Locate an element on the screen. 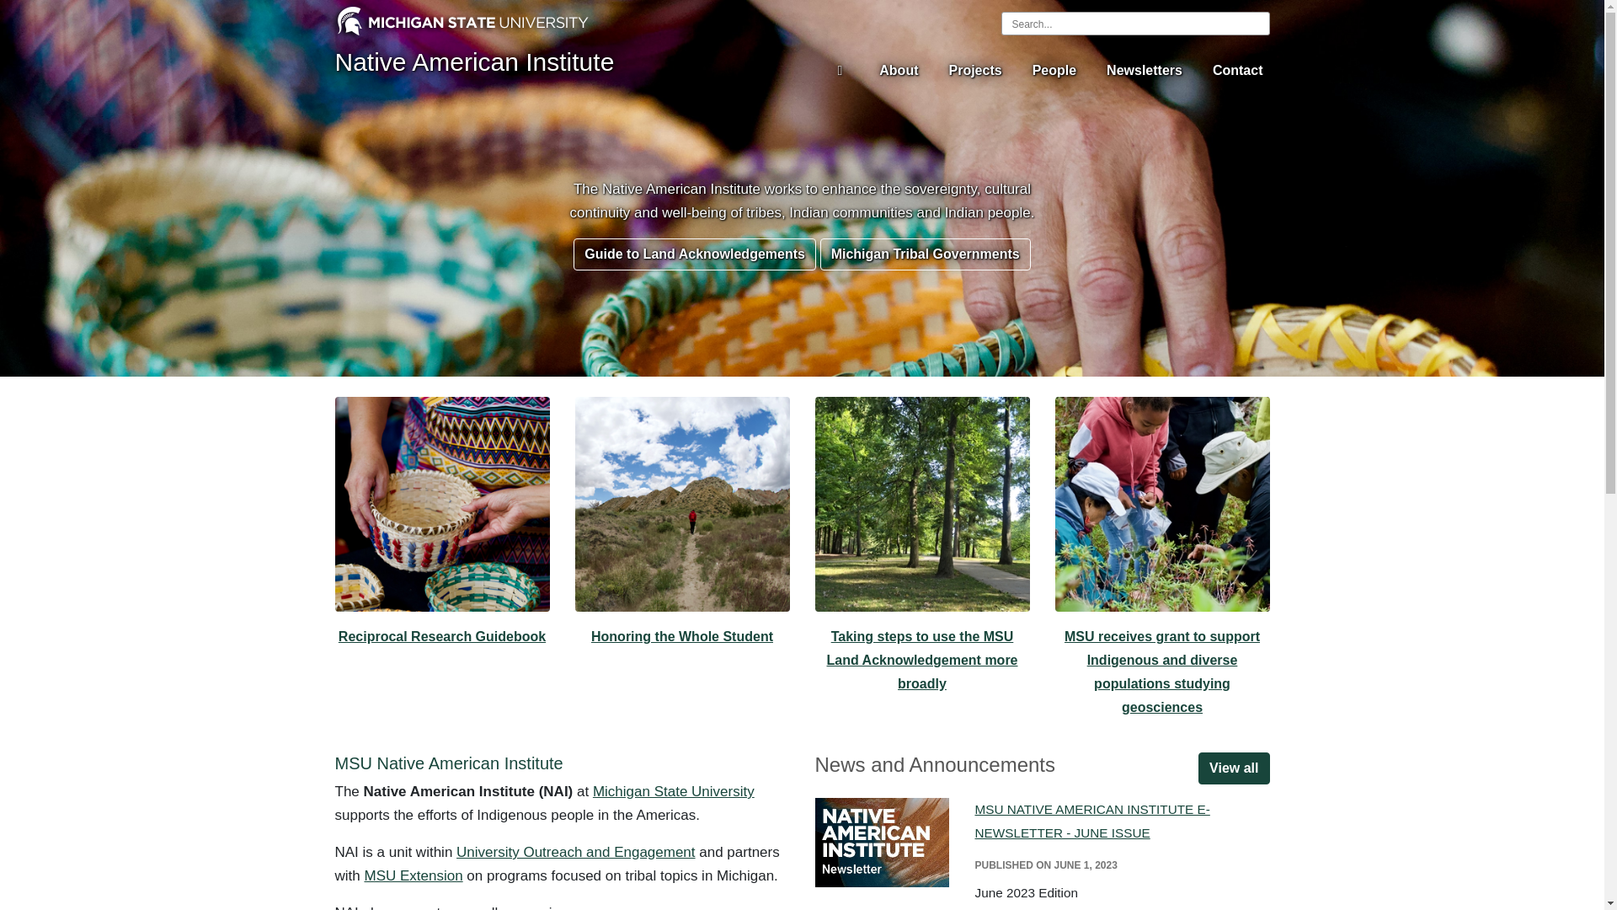 This screenshot has width=1617, height=910. Newsletters is located at coordinates (1144, 70).